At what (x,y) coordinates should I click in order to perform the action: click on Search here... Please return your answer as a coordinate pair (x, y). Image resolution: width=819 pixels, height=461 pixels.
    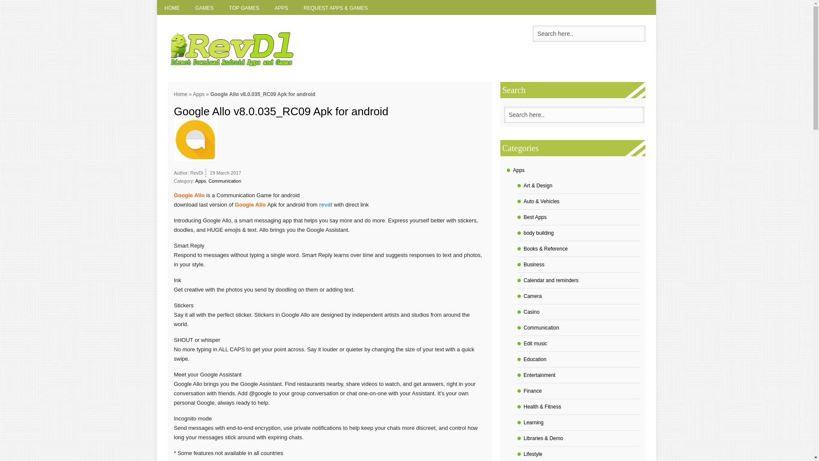
    Looking at the image, I should click on (574, 114).